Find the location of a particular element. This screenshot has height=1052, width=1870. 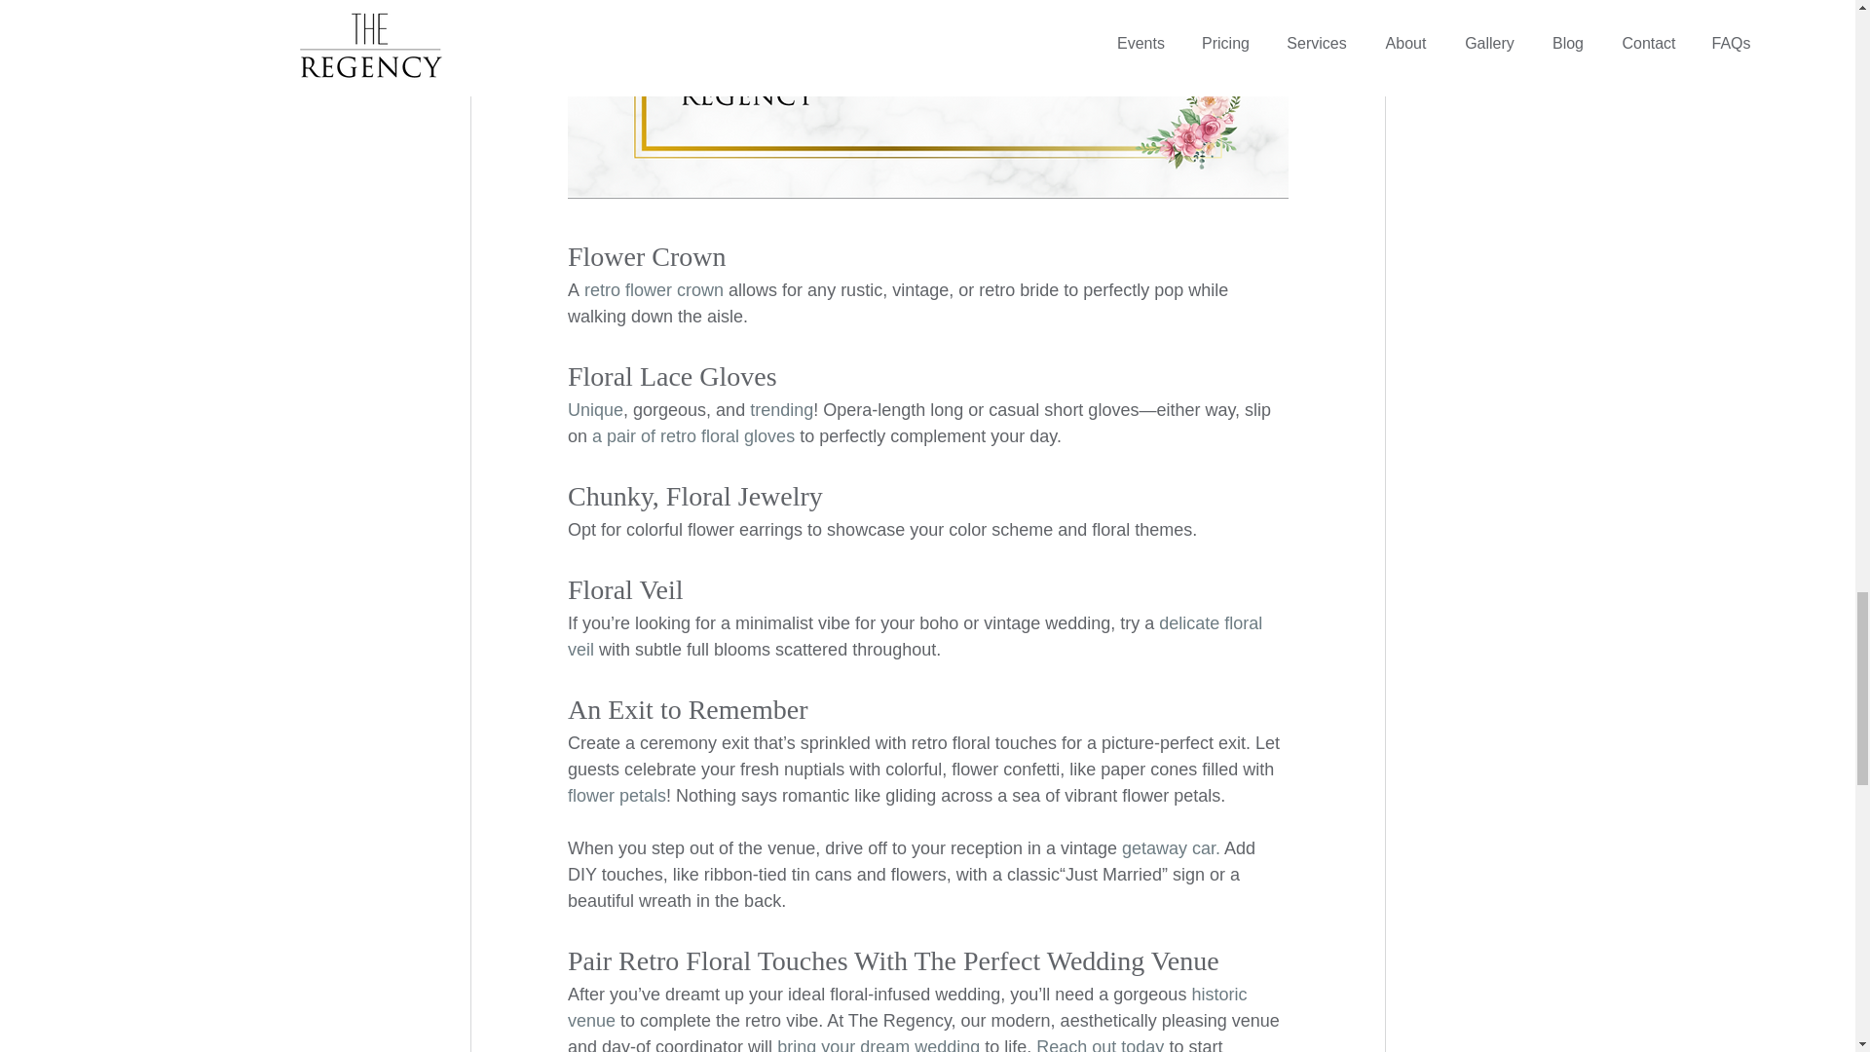

bring your dream wedding is located at coordinates (879, 1044).